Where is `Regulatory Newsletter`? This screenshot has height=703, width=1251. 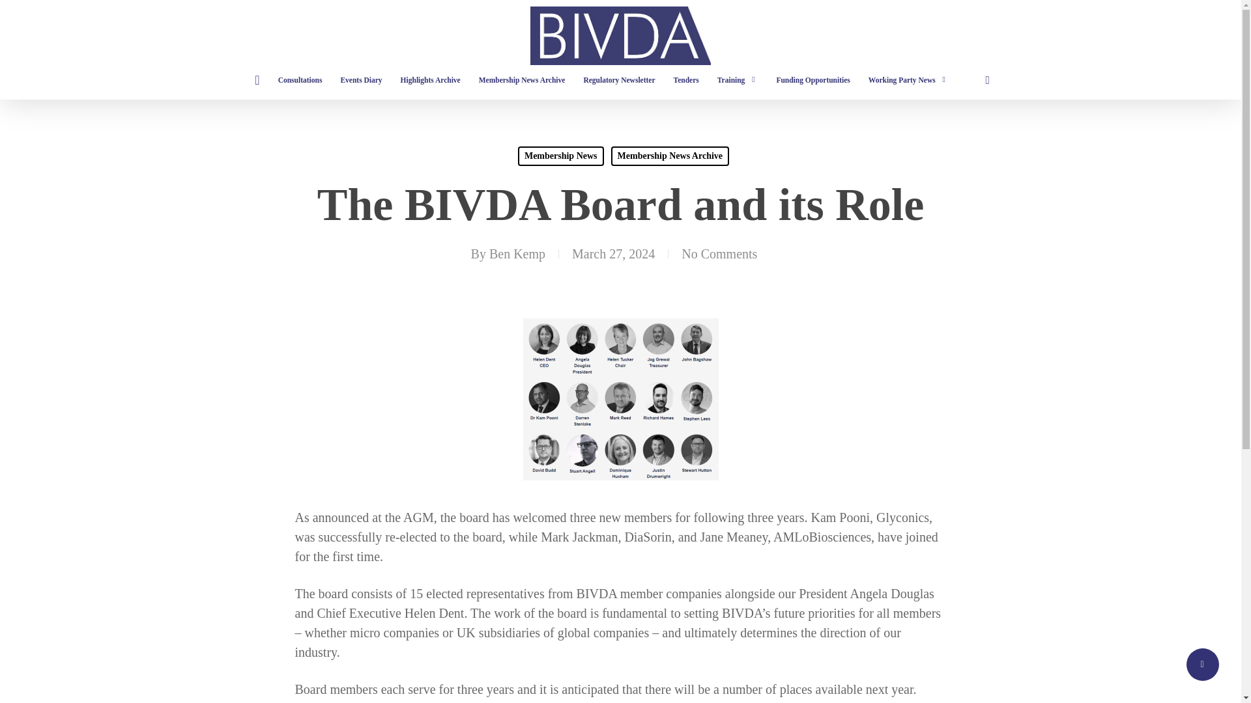
Regulatory Newsletter is located at coordinates (619, 79).